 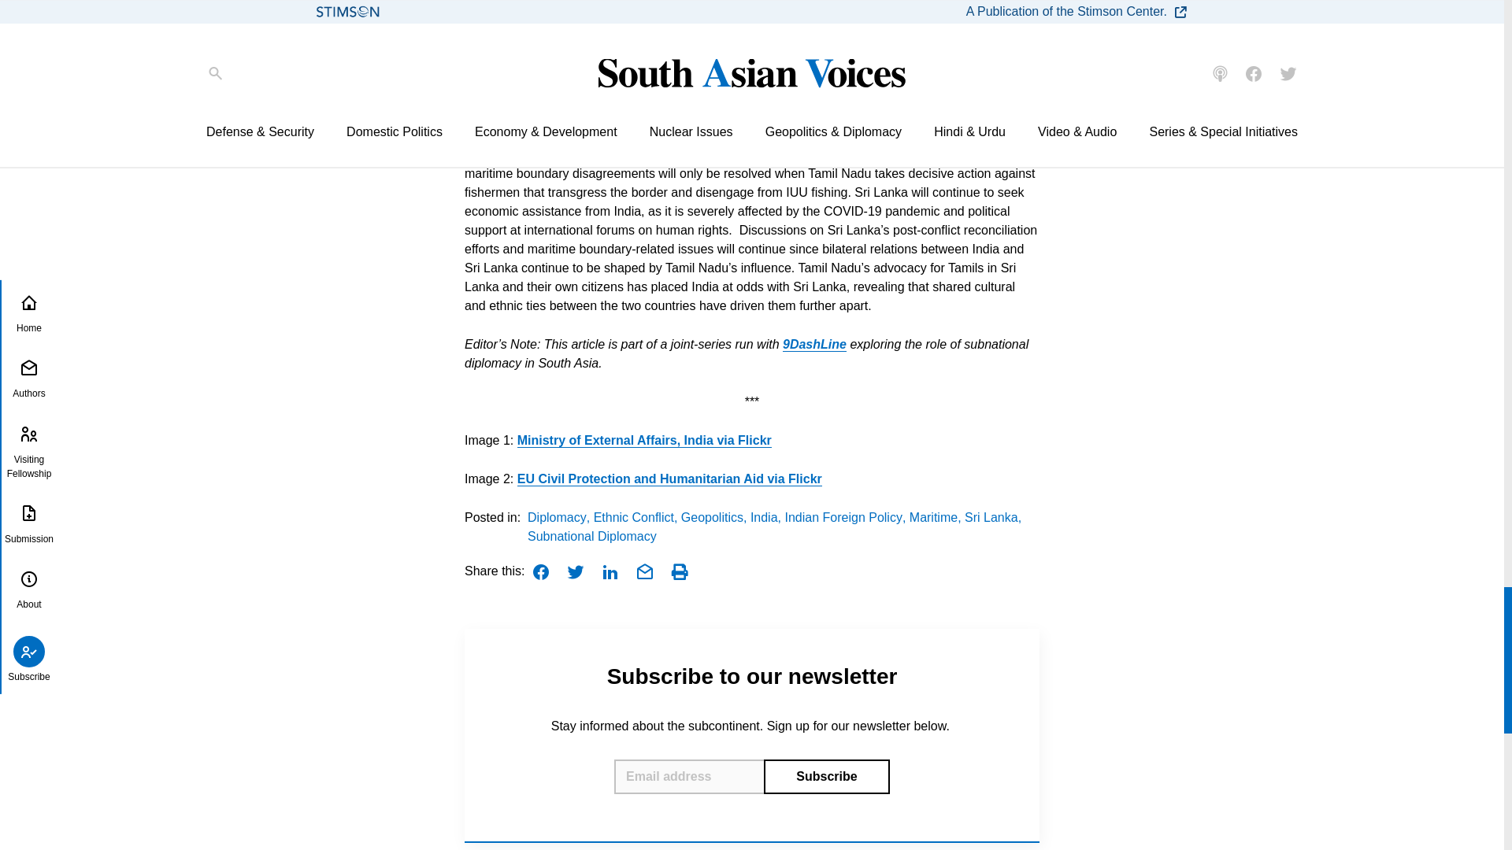 I want to click on Share at Facebook, so click(x=540, y=571).